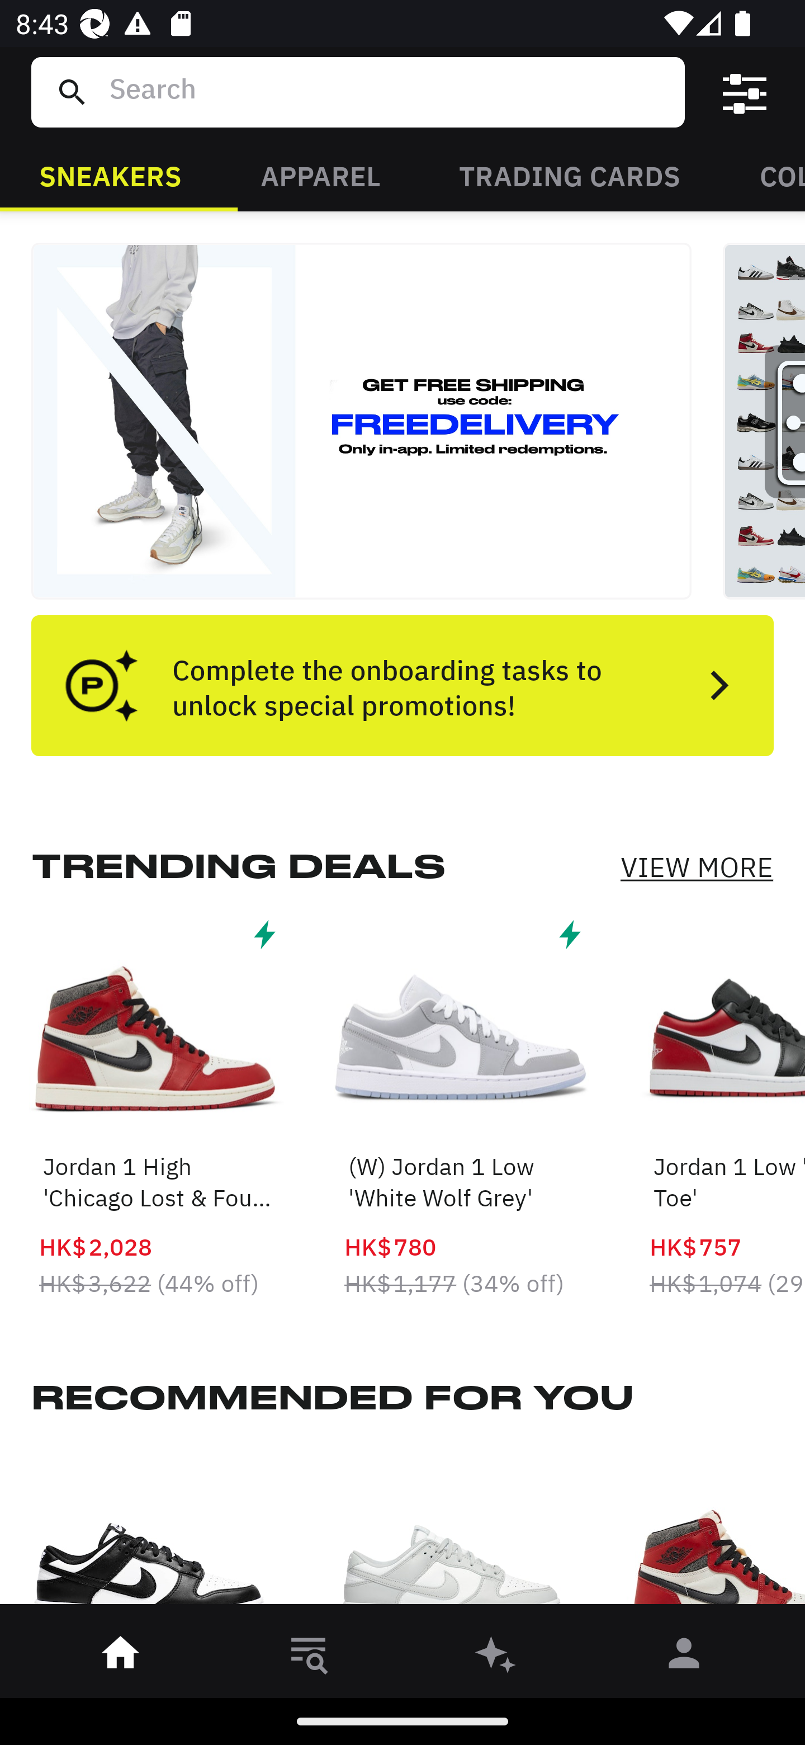  What do you see at coordinates (684, 1657) in the screenshot?
I see `󰀄` at bounding box center [684, 1657].